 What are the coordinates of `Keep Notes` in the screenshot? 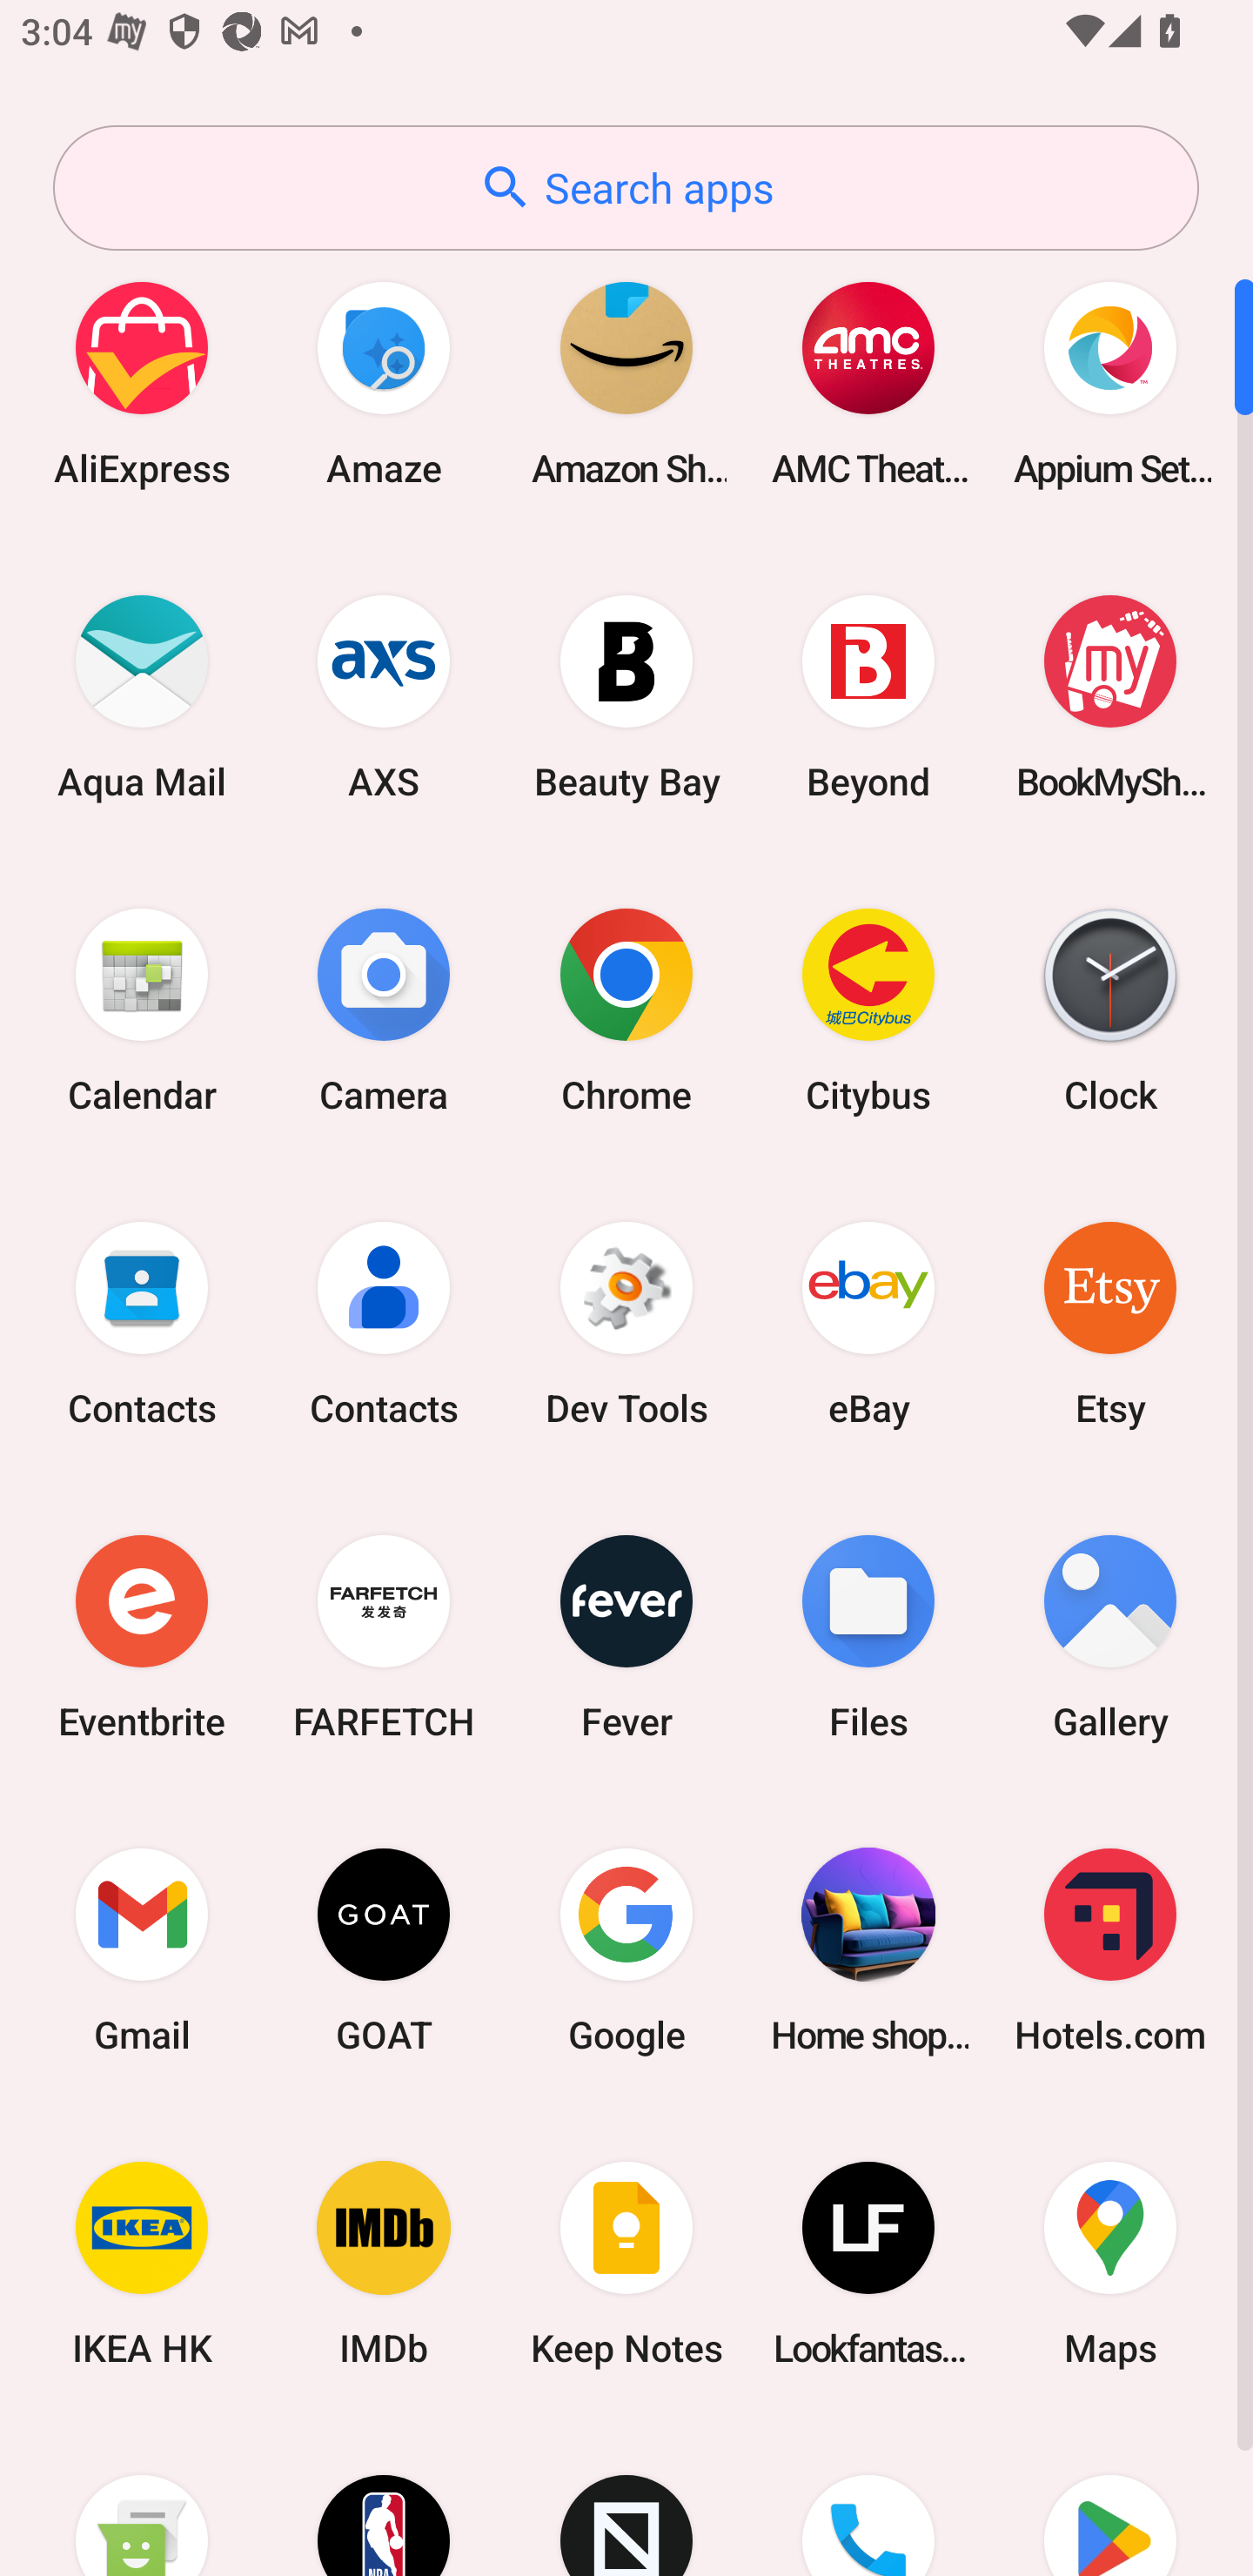 It's located at (626, 2264).